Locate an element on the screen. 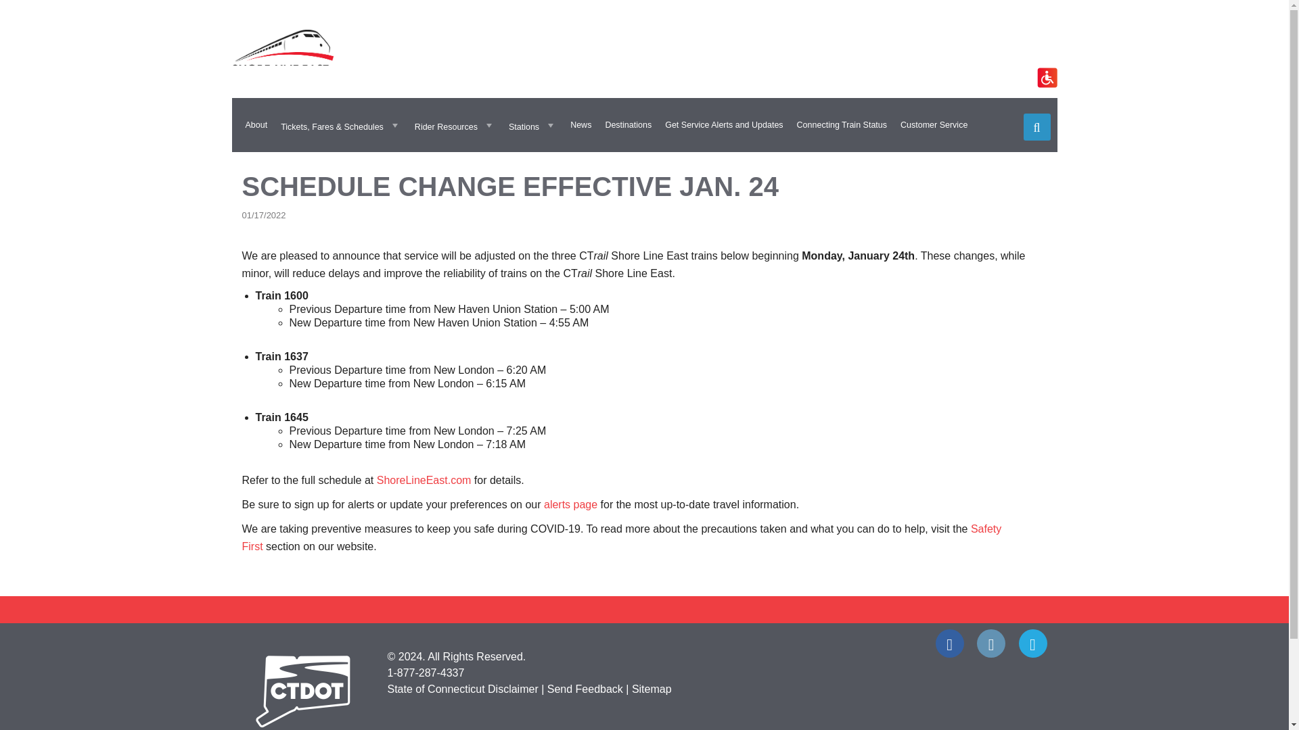 The image size is (1299, 730). Customer Service is located at coordinates (934, 125).